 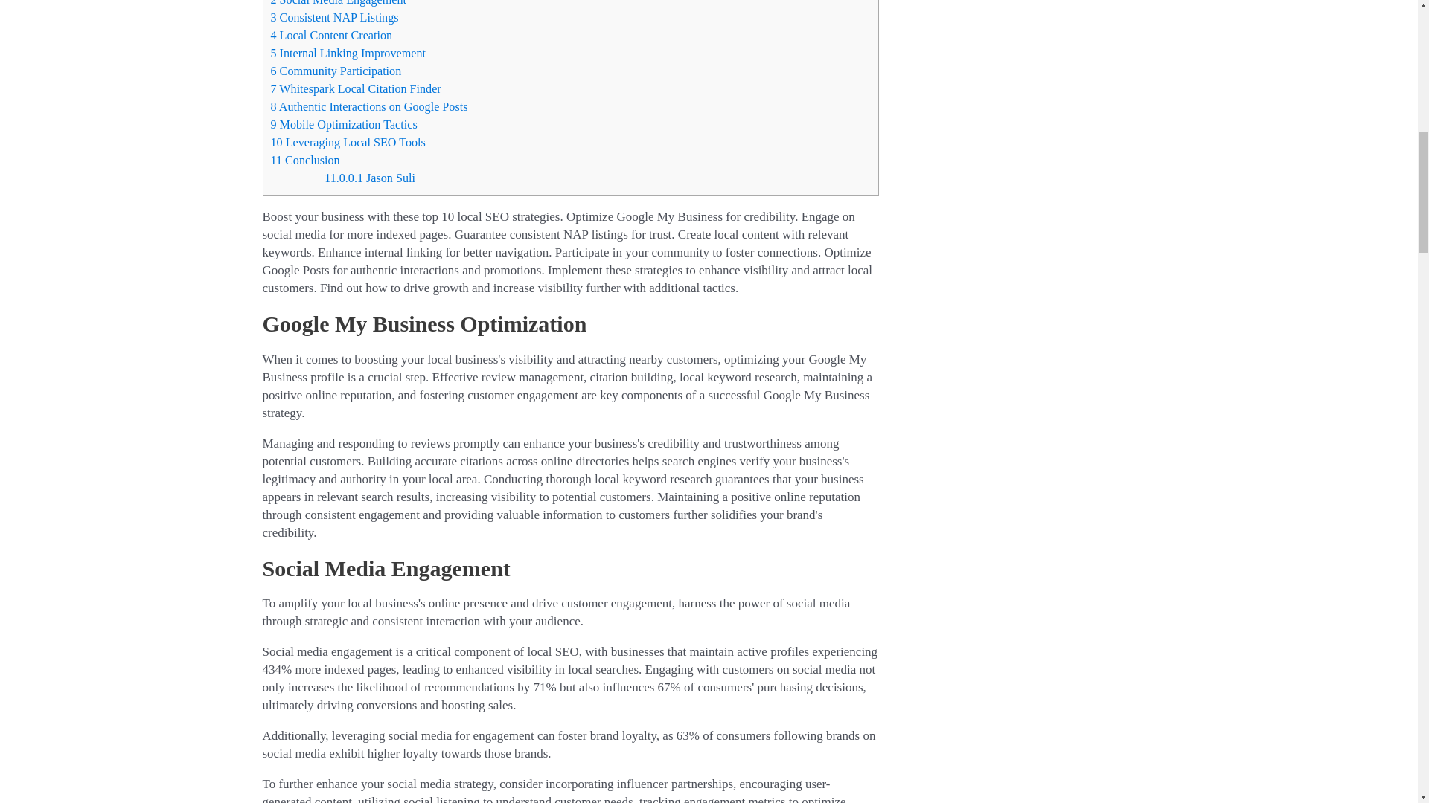 What do you see at coordinates (332, 35) in the screenshot?
I see `4 Local Content Creation` at bounding box center [332, 35].